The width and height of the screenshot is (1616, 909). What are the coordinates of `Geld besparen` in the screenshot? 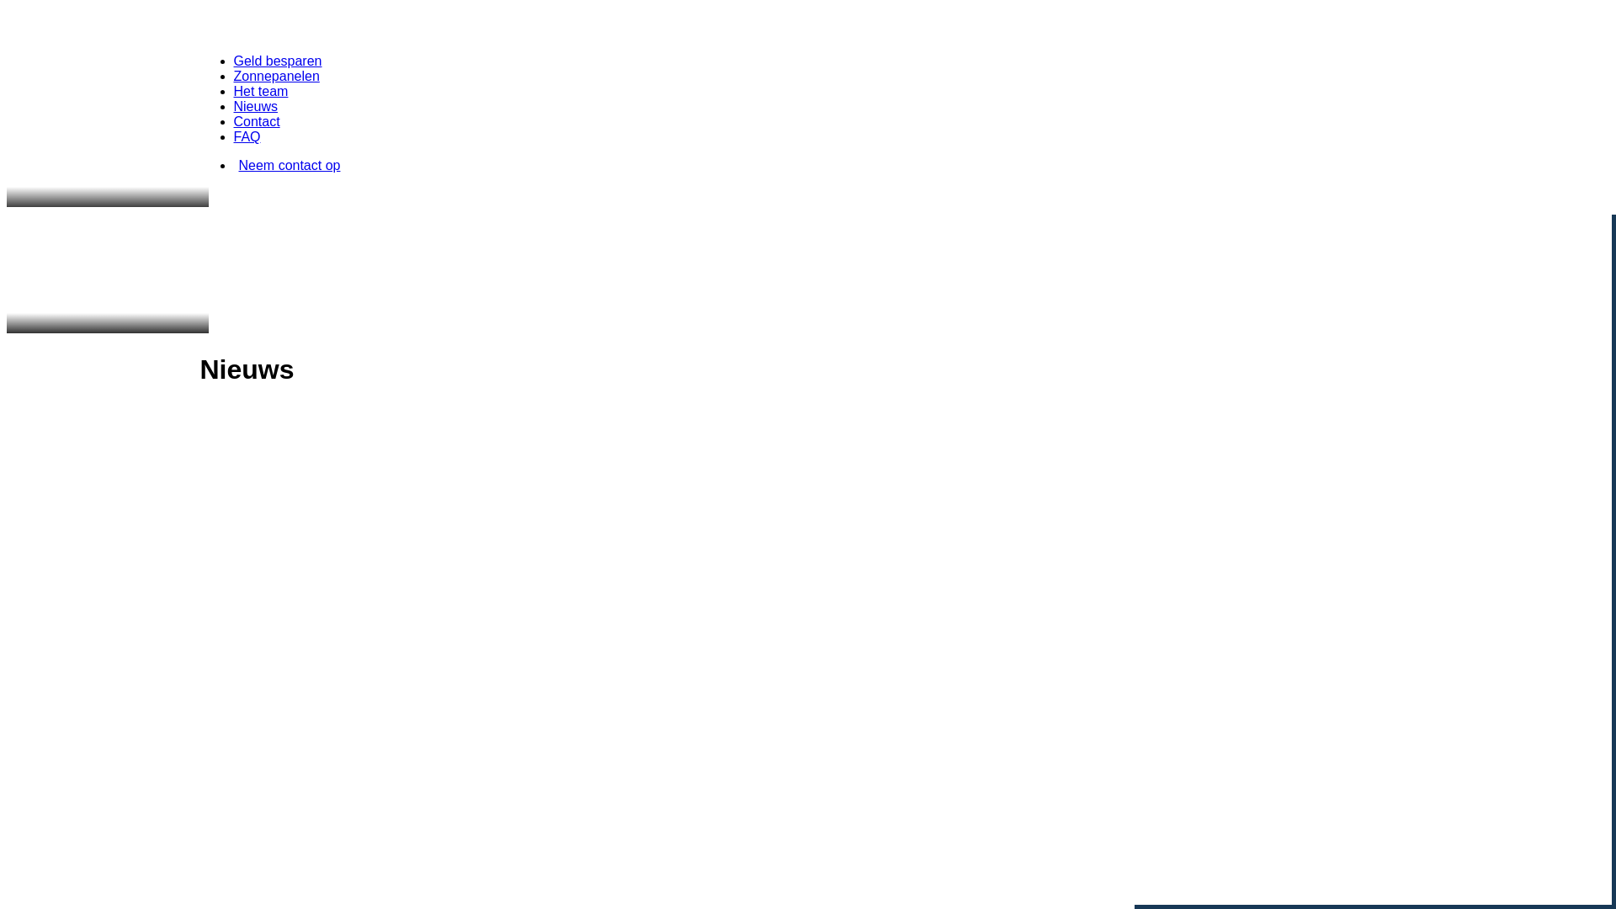 It's located at (278, 61).